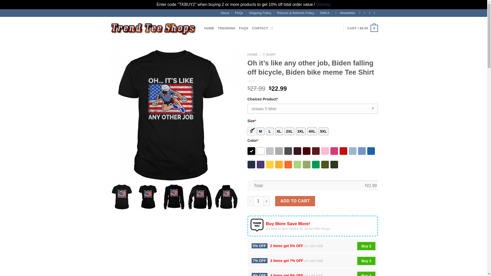 This screenshot has width=491, height=276. What do you see at coordinates (253, 55) in the screenshot?
I see `HOME` at bounding box center [253, 55].